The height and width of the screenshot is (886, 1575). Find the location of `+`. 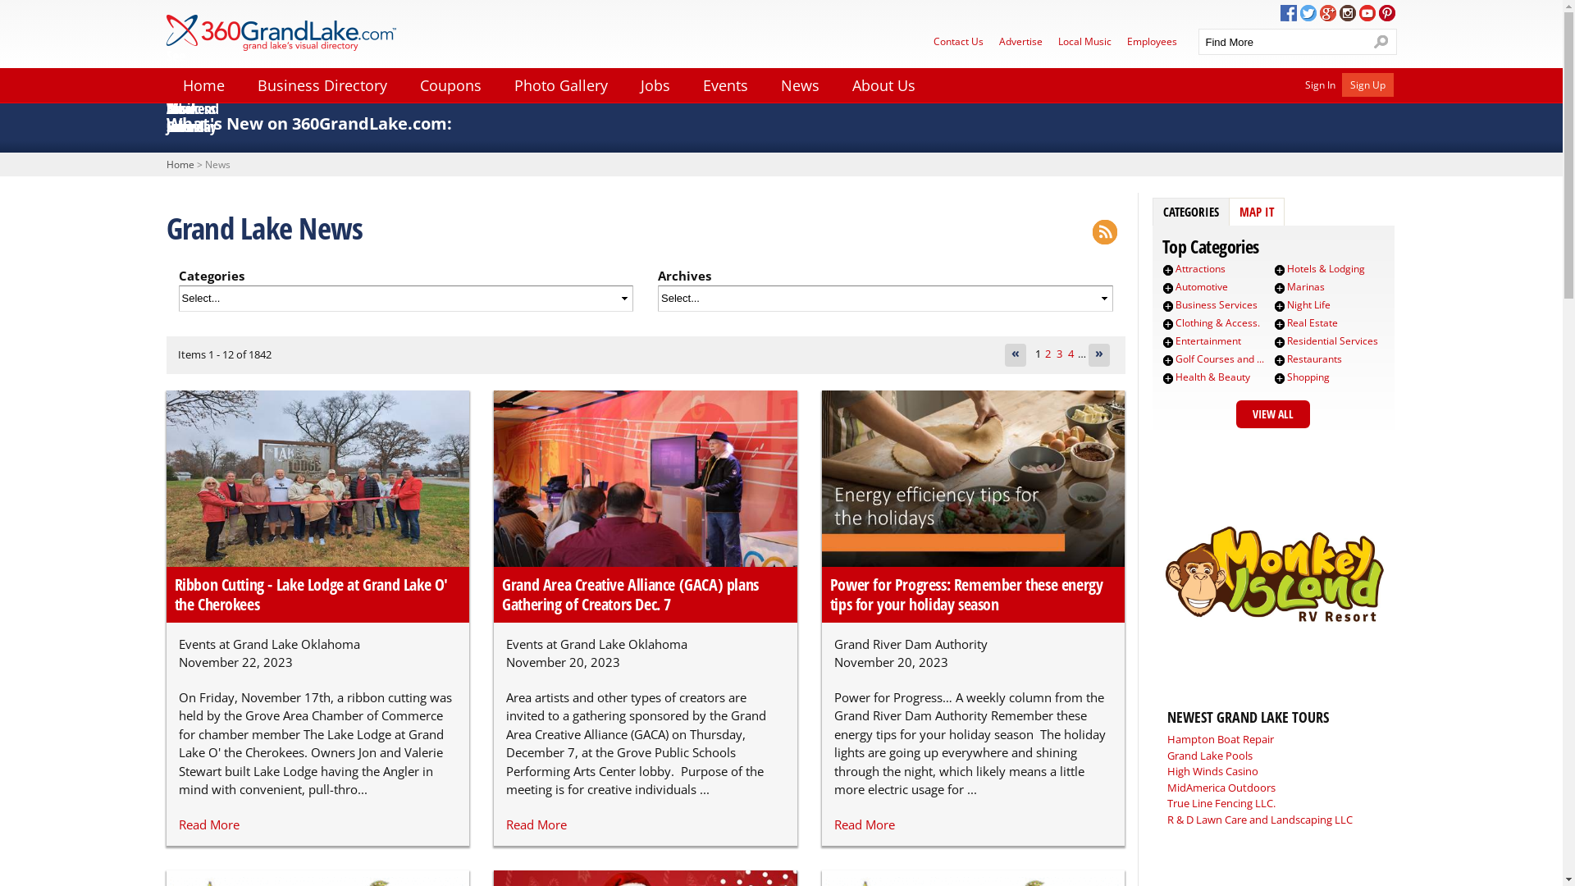

+ is located at coordinates (1168, 270).